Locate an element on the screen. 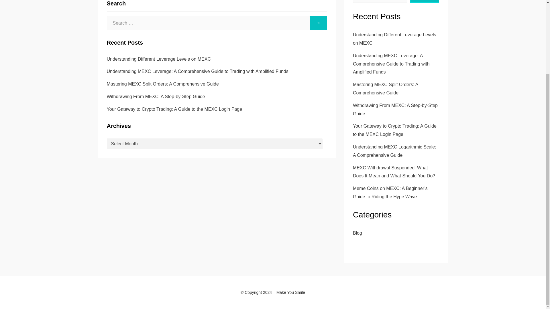 This screenshot has height=309, width=550. Mastering MEXC Split Orders: A Comprehensive Guide is located at coordinates (162, 84).